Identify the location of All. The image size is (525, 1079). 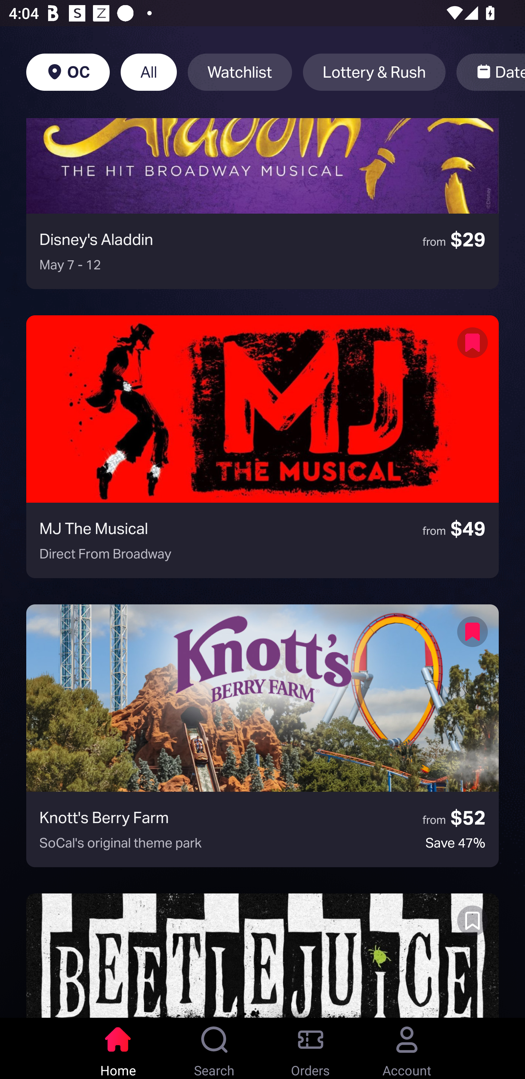
(149, 72).